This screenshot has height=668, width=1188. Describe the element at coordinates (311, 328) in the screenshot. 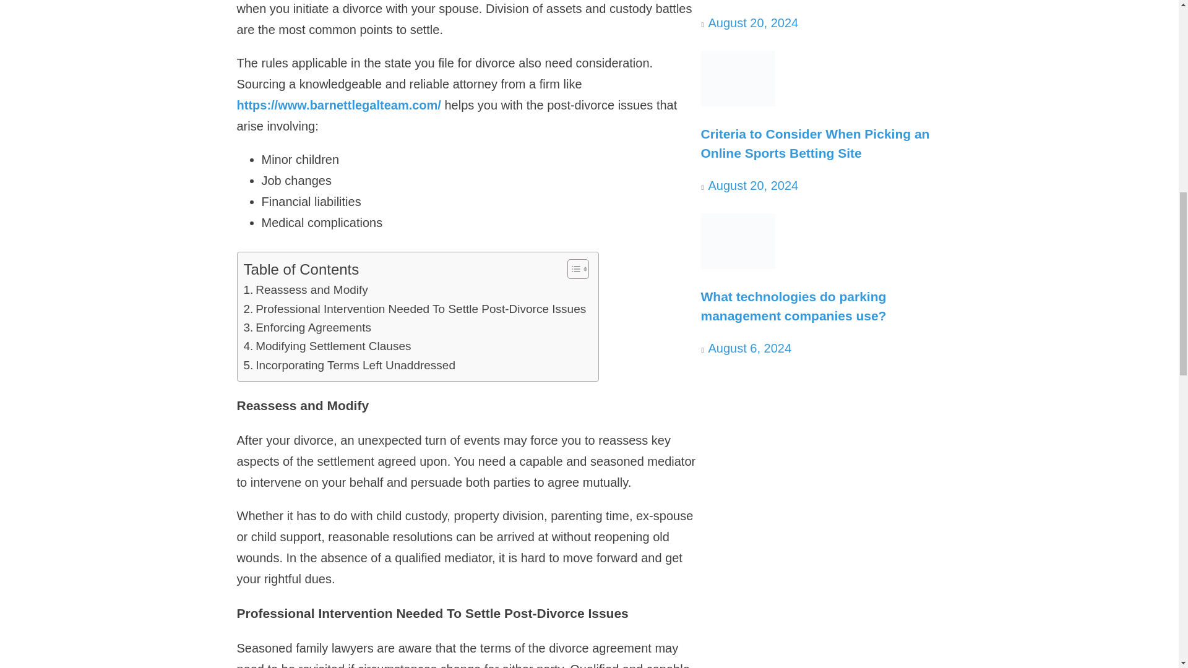

I see `Enforcing Agreements  ` at that location.